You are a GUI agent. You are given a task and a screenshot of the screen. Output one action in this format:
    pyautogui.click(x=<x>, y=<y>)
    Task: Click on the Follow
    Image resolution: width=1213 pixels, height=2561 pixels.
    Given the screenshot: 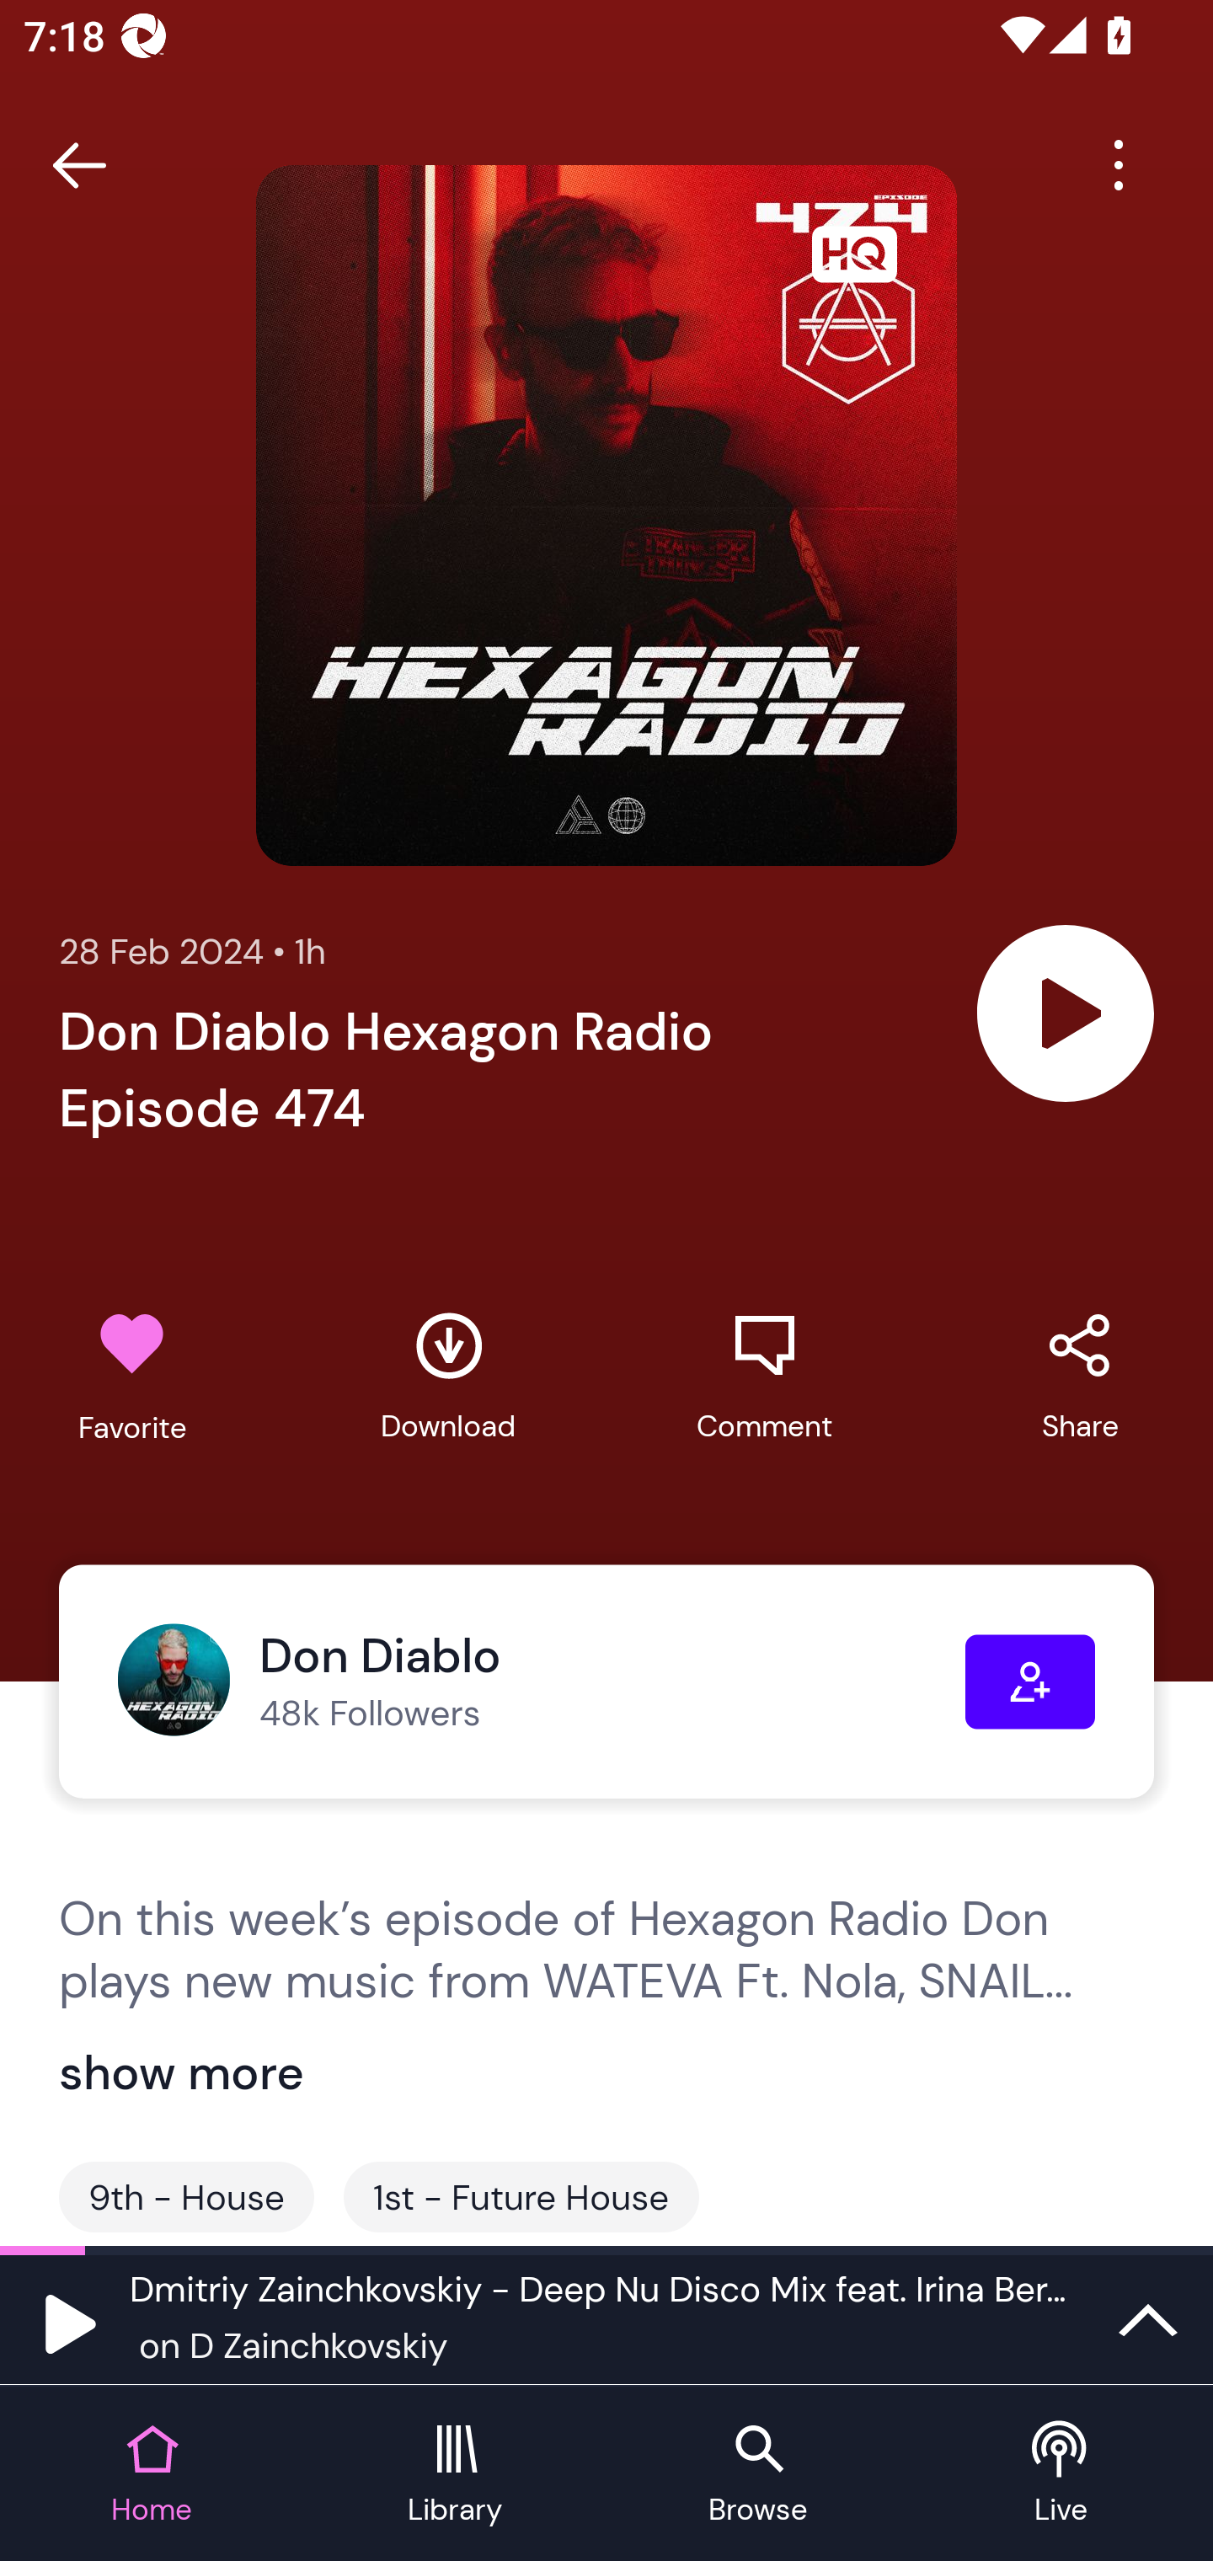 What is the action you would take?
    pyautogui.click(x=1030, y=1681)
    